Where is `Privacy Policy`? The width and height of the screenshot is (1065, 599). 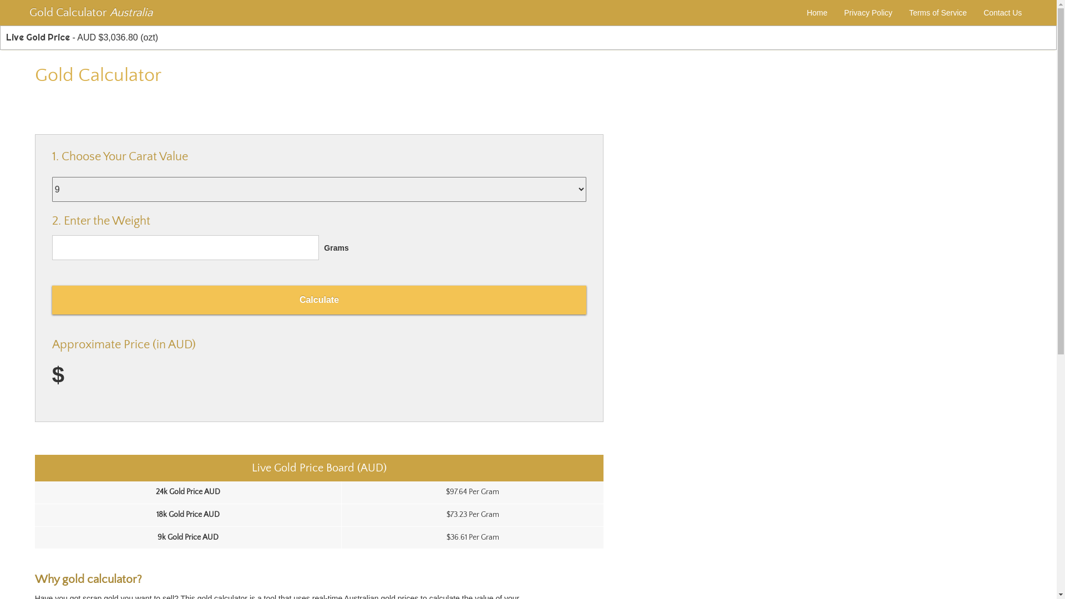 Privacy Policy is located at coordinates (869, 13).